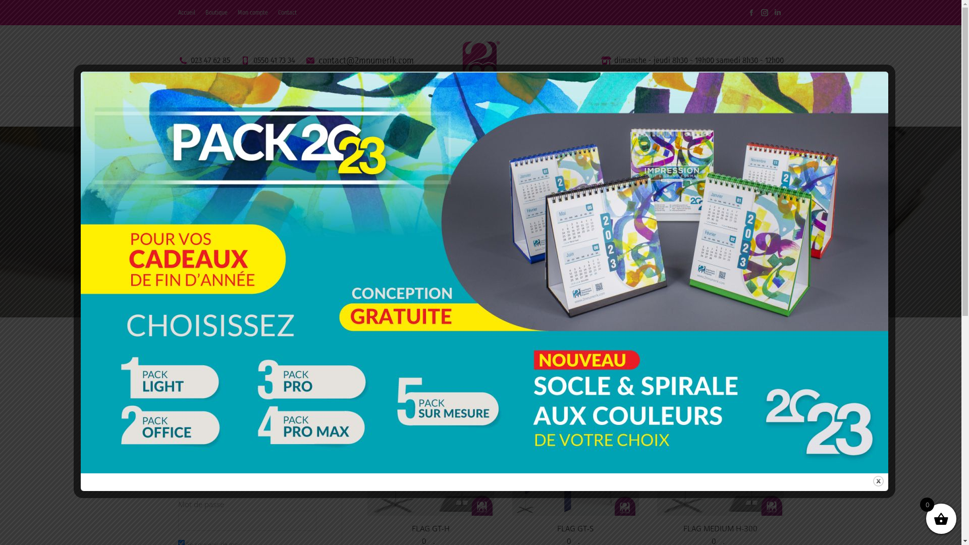 This screenshot has width=969, height=545. What do you see at coordinates (522, 111) in the screenshot?
I see `PRODUITS` at bounding box center [522, 111].